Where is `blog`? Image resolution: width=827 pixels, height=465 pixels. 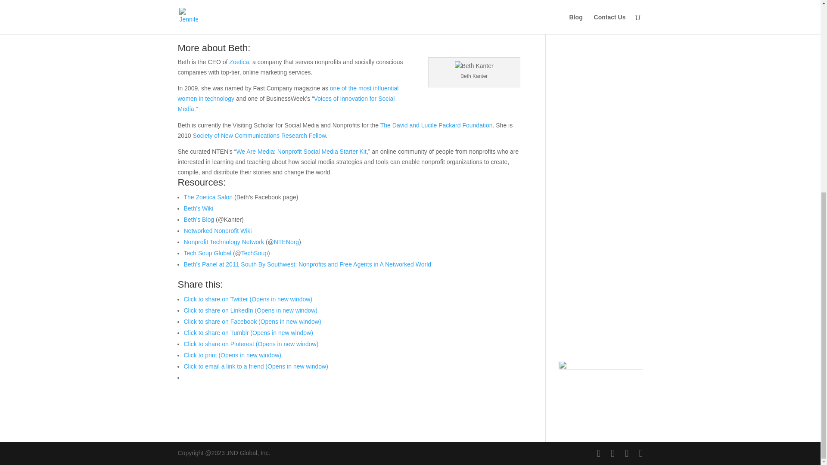 blog is located at coordinates (512, 15).